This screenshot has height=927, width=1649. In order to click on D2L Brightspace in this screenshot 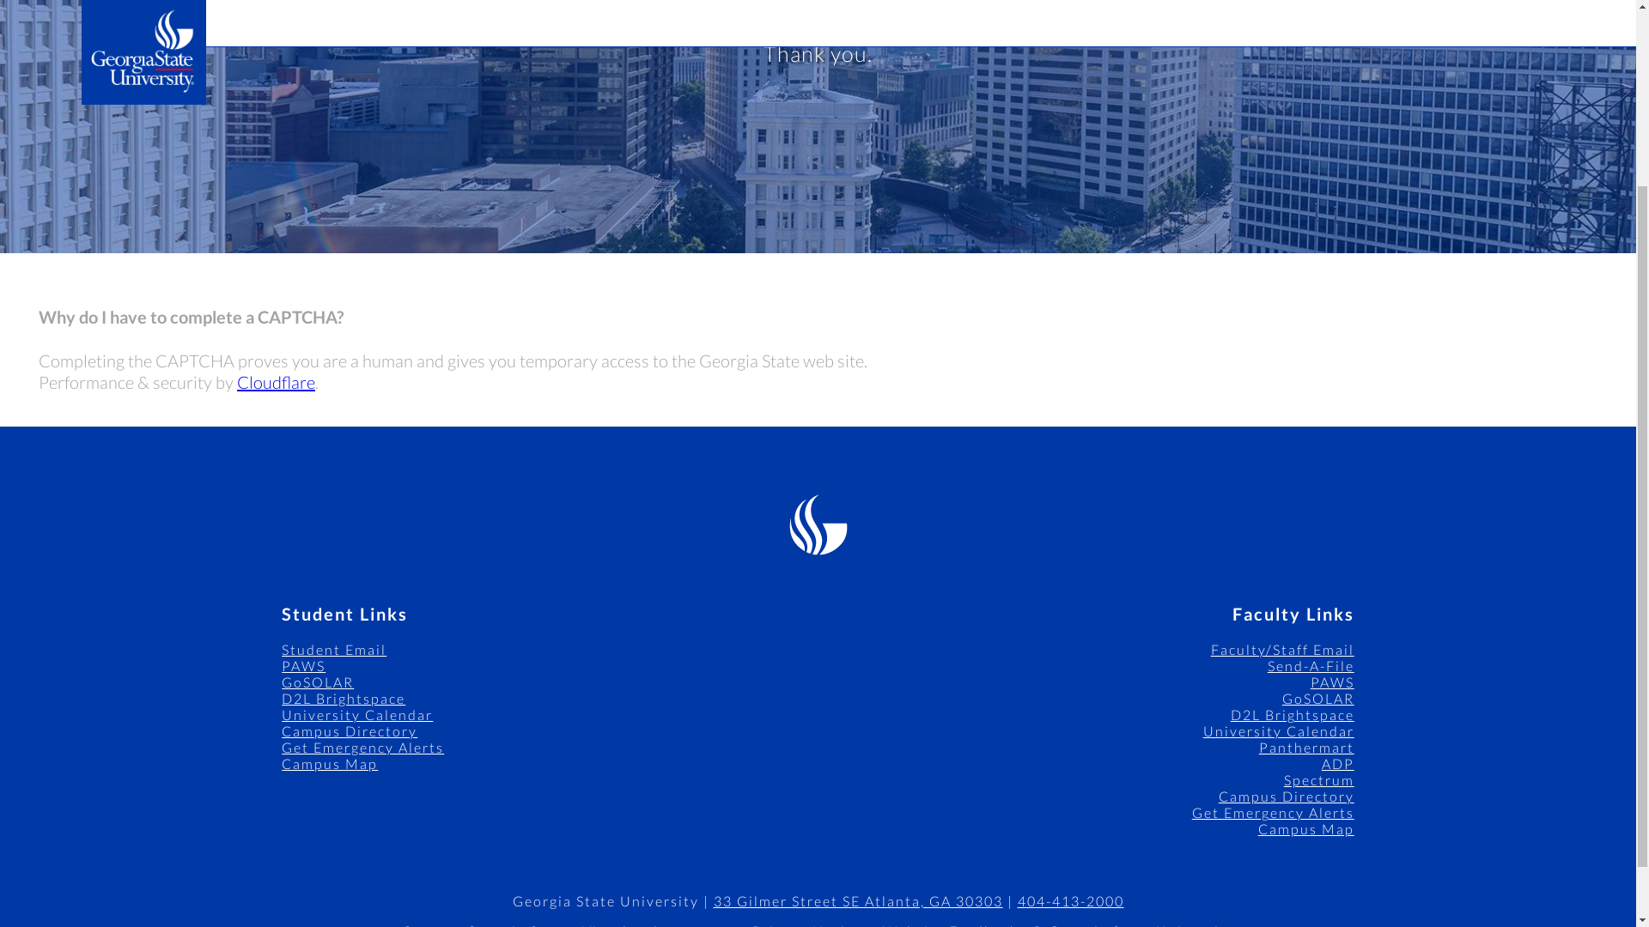, I will do `click(1292, 714)`.